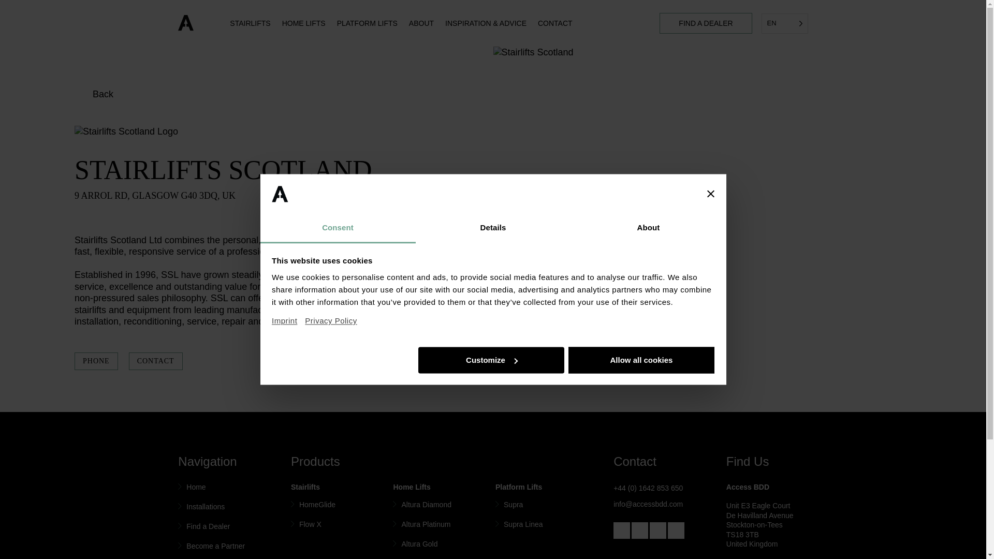 Image resolution: width=994 pixels, height=559 pixels. Describe the element at coordinates (288, 317) in the screenshot. I see `Imprint` at that location.